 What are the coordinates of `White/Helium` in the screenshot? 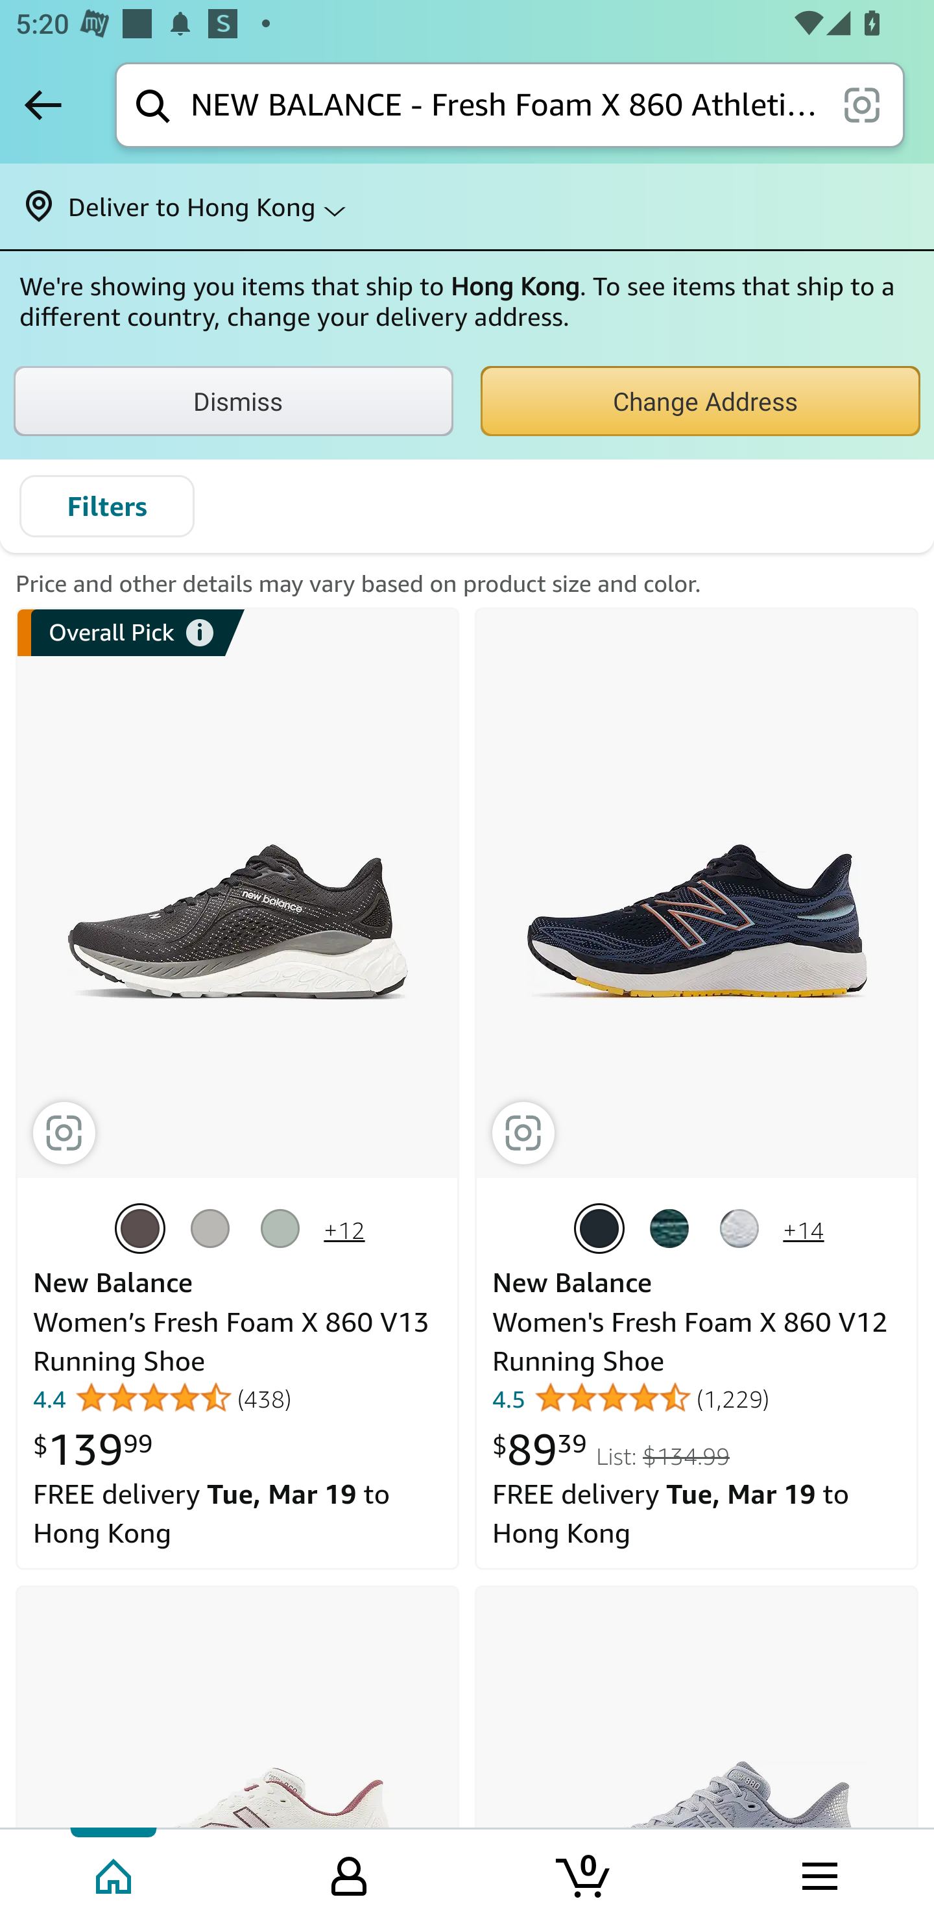 It's located at (743, 1228).